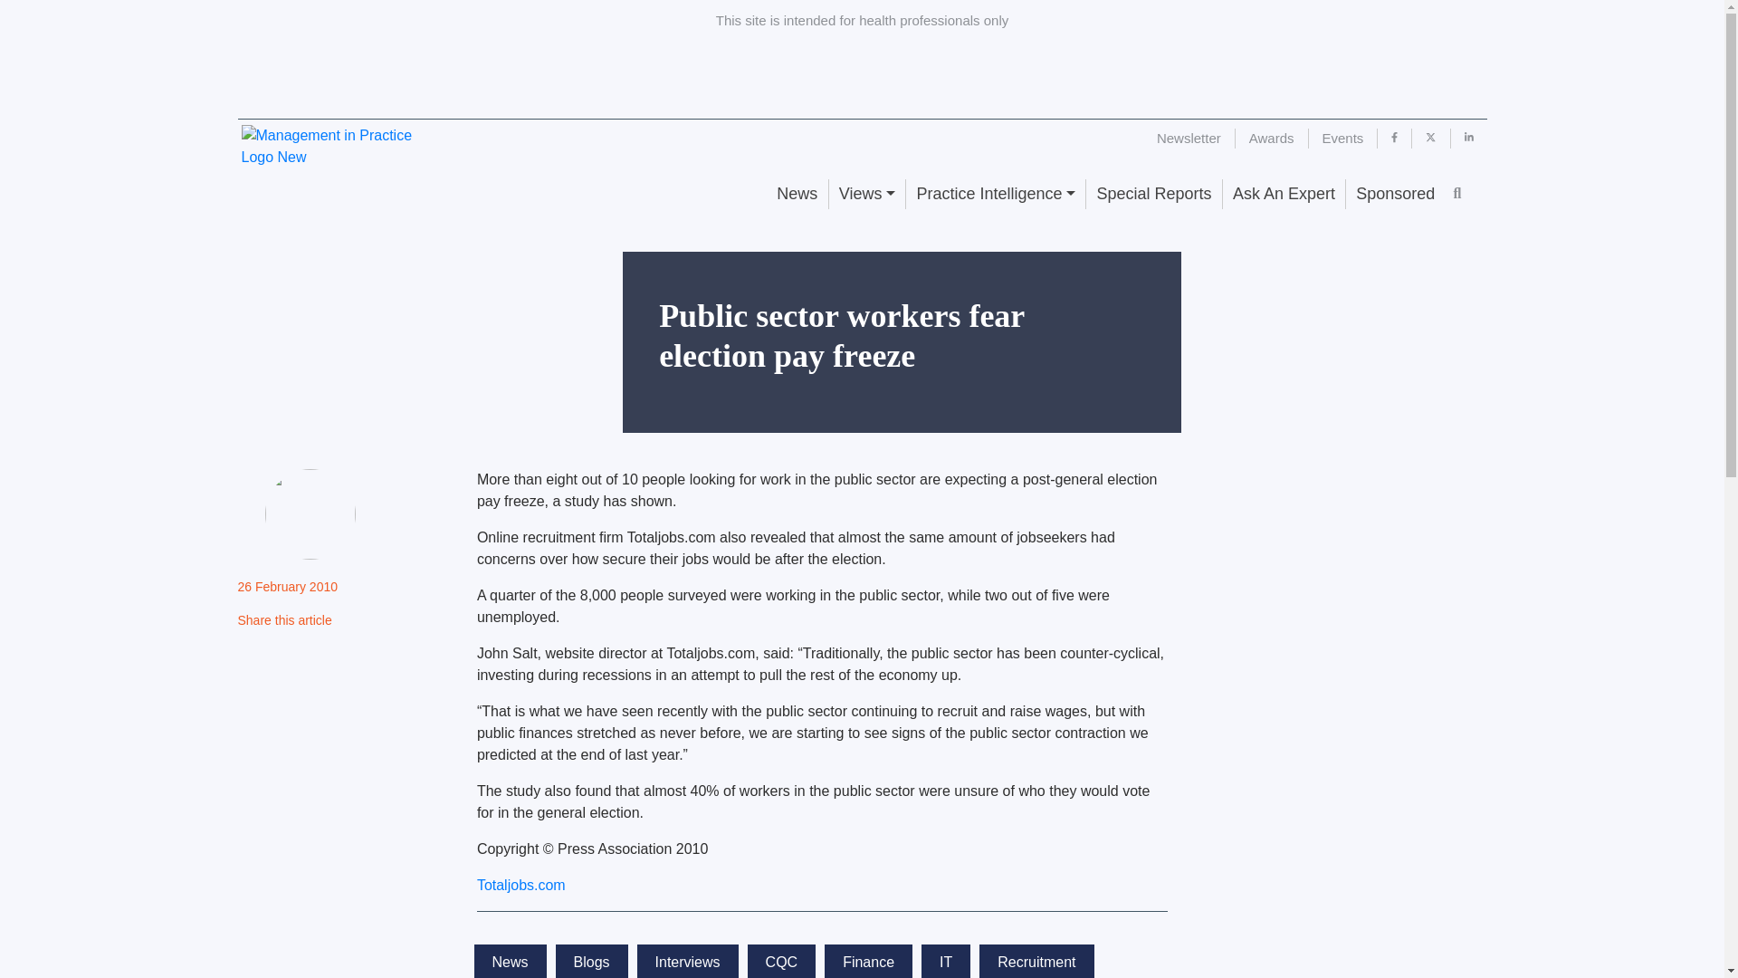 This screenshot has width=1738, height=978. What do you see at coordinates (1284, 194) in the screenshot?
I see `Ask An Expert` at bounding box center [1284, 194].